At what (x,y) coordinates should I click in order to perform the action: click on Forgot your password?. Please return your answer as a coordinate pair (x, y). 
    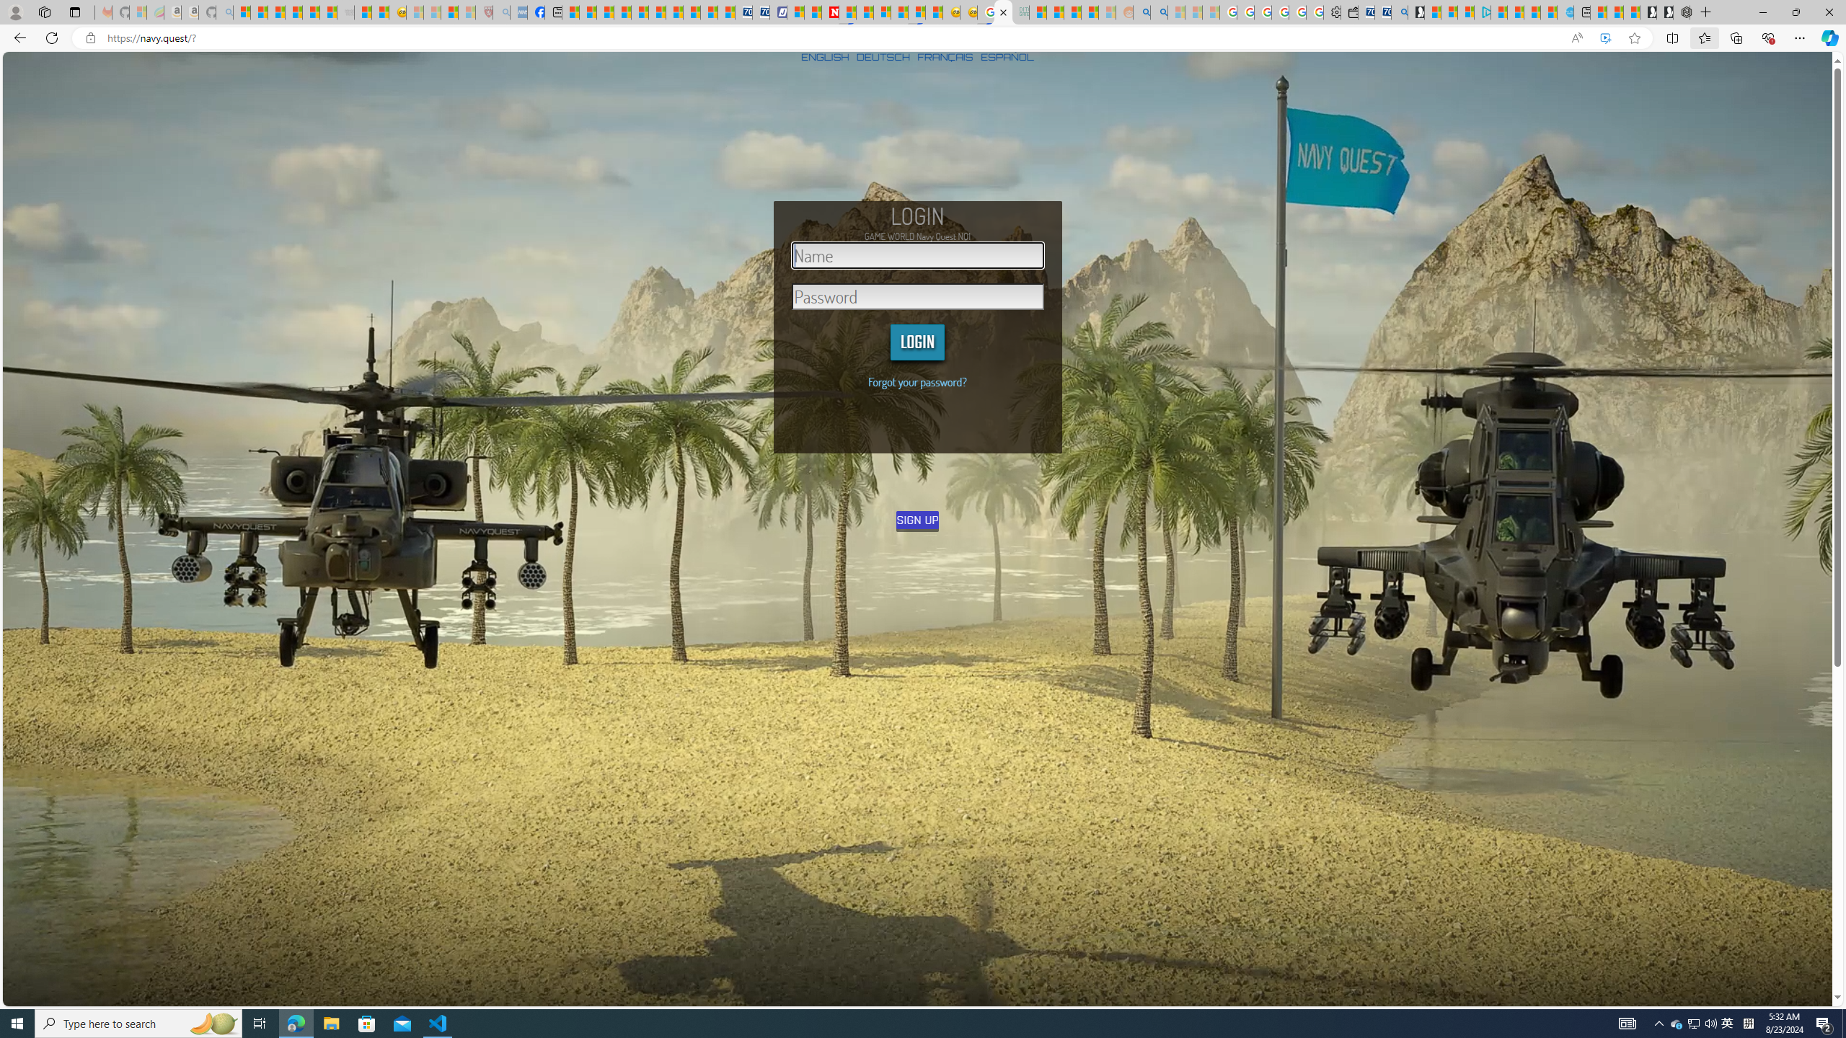
    Looking at the image, I should click on (917, 382).